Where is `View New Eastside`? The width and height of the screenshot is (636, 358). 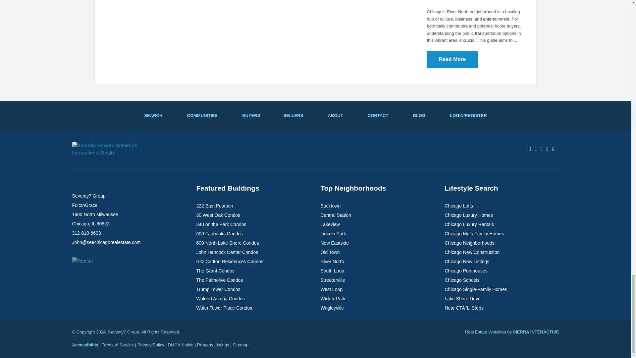 View New Eastside is located at coordinates (335, 243).